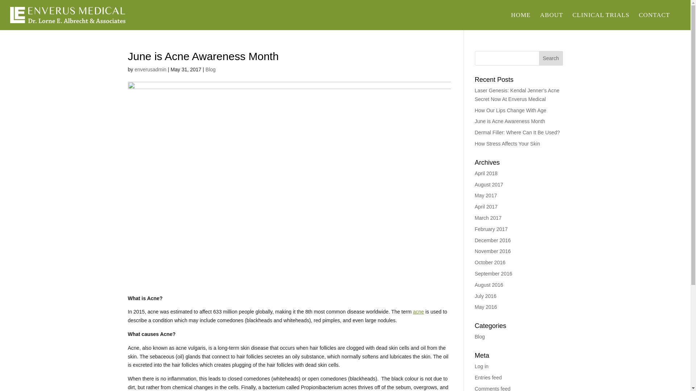 The width and height of the screenshot is (696, 391). I want to click on Log in, so click(481, 366).